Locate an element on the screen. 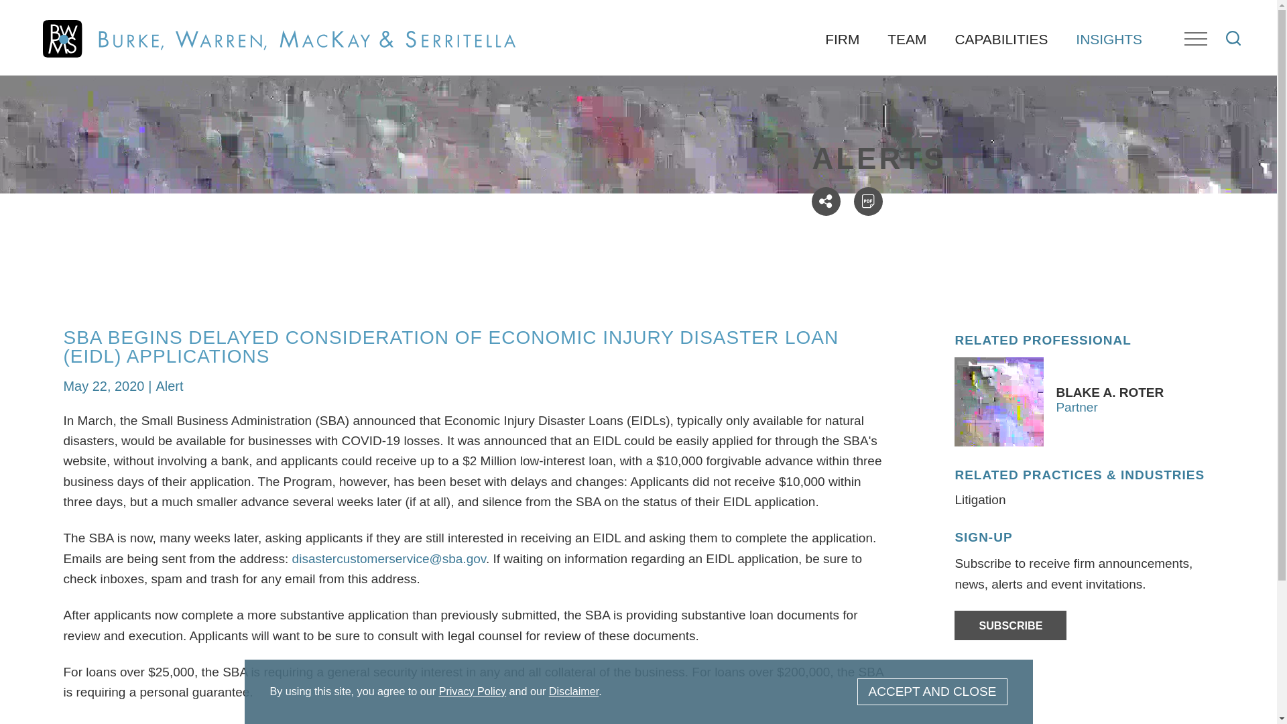 This screenshot has width=1287, height=724. PDF is located at coordinates (869, 201).